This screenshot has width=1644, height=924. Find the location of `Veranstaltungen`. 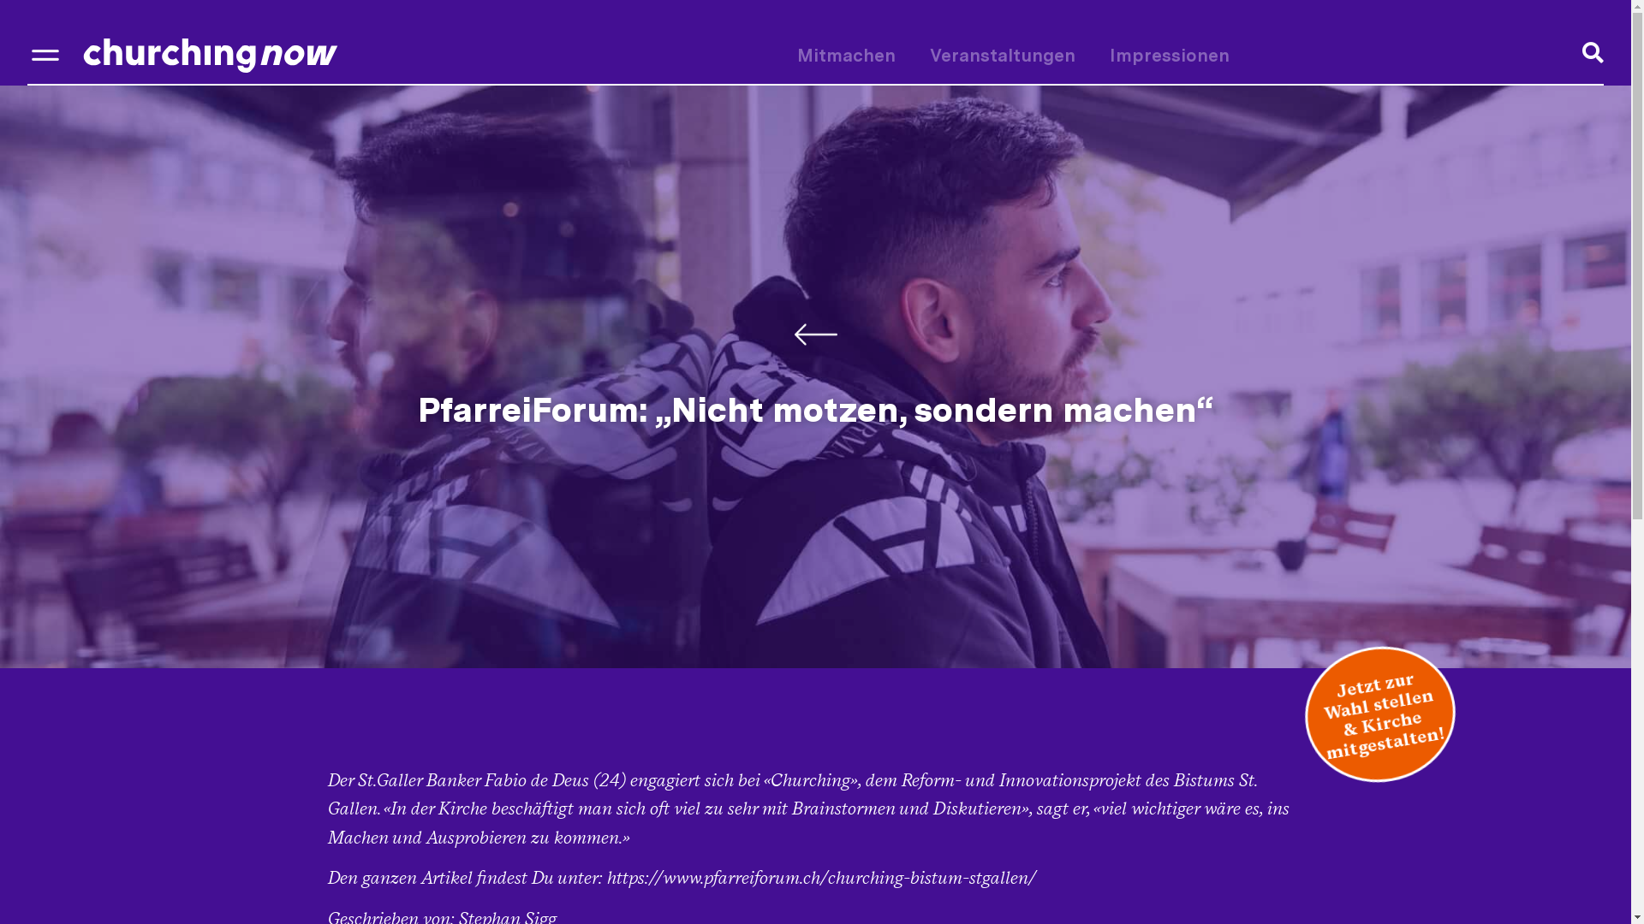

Veranstaltungen is located at coordinates (1003, 56).